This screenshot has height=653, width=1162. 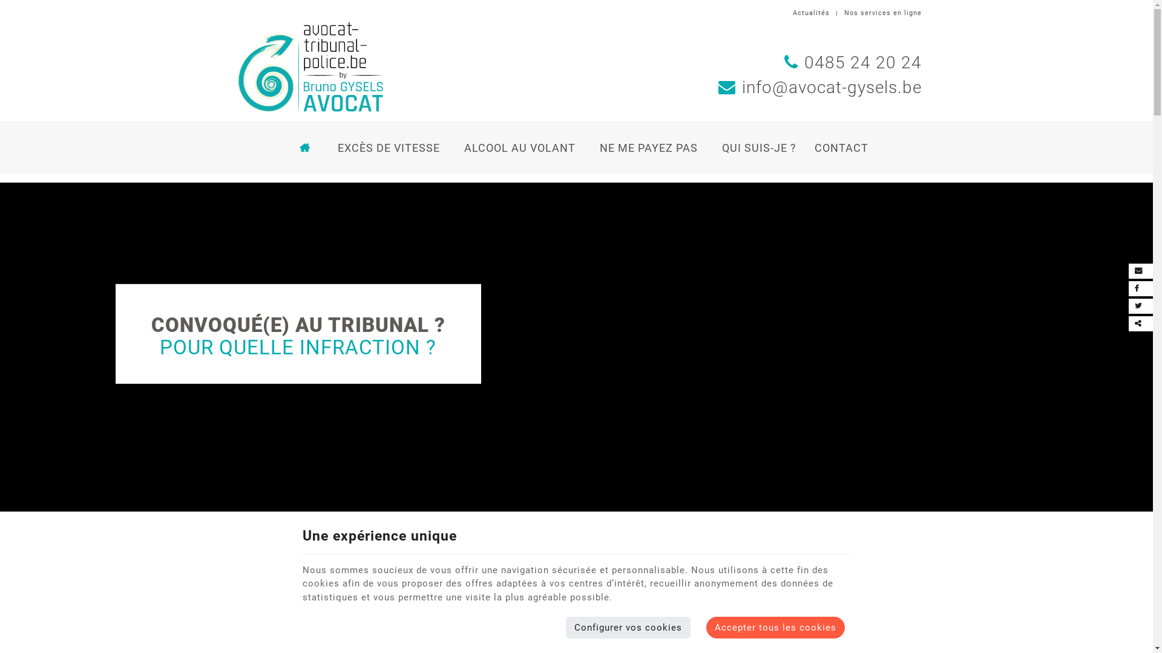 I want to click on CONTACT, so click(x=839, y=148).